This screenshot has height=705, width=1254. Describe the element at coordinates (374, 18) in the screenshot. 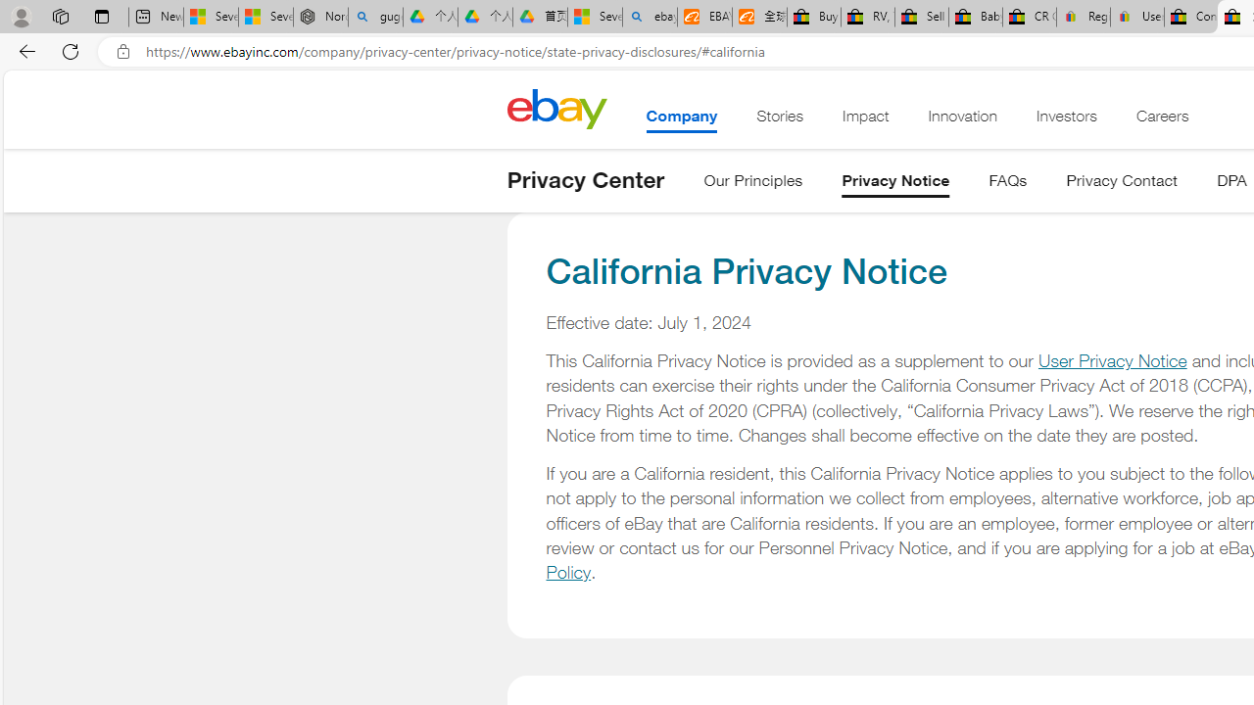

I see `guge yunpan - Search` at that location.